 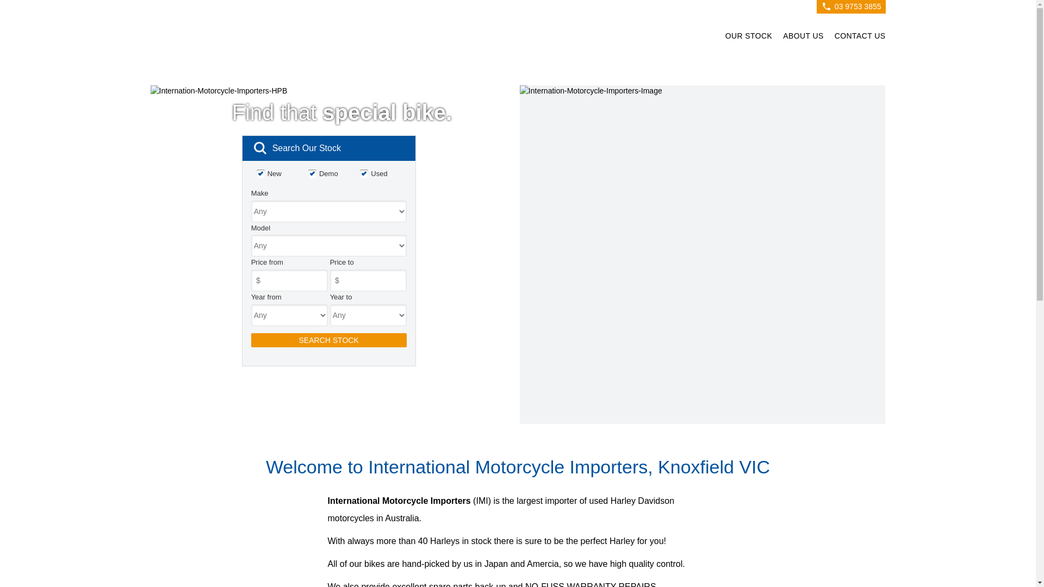 I want to click on Search stock, so click(x=329, y=340).